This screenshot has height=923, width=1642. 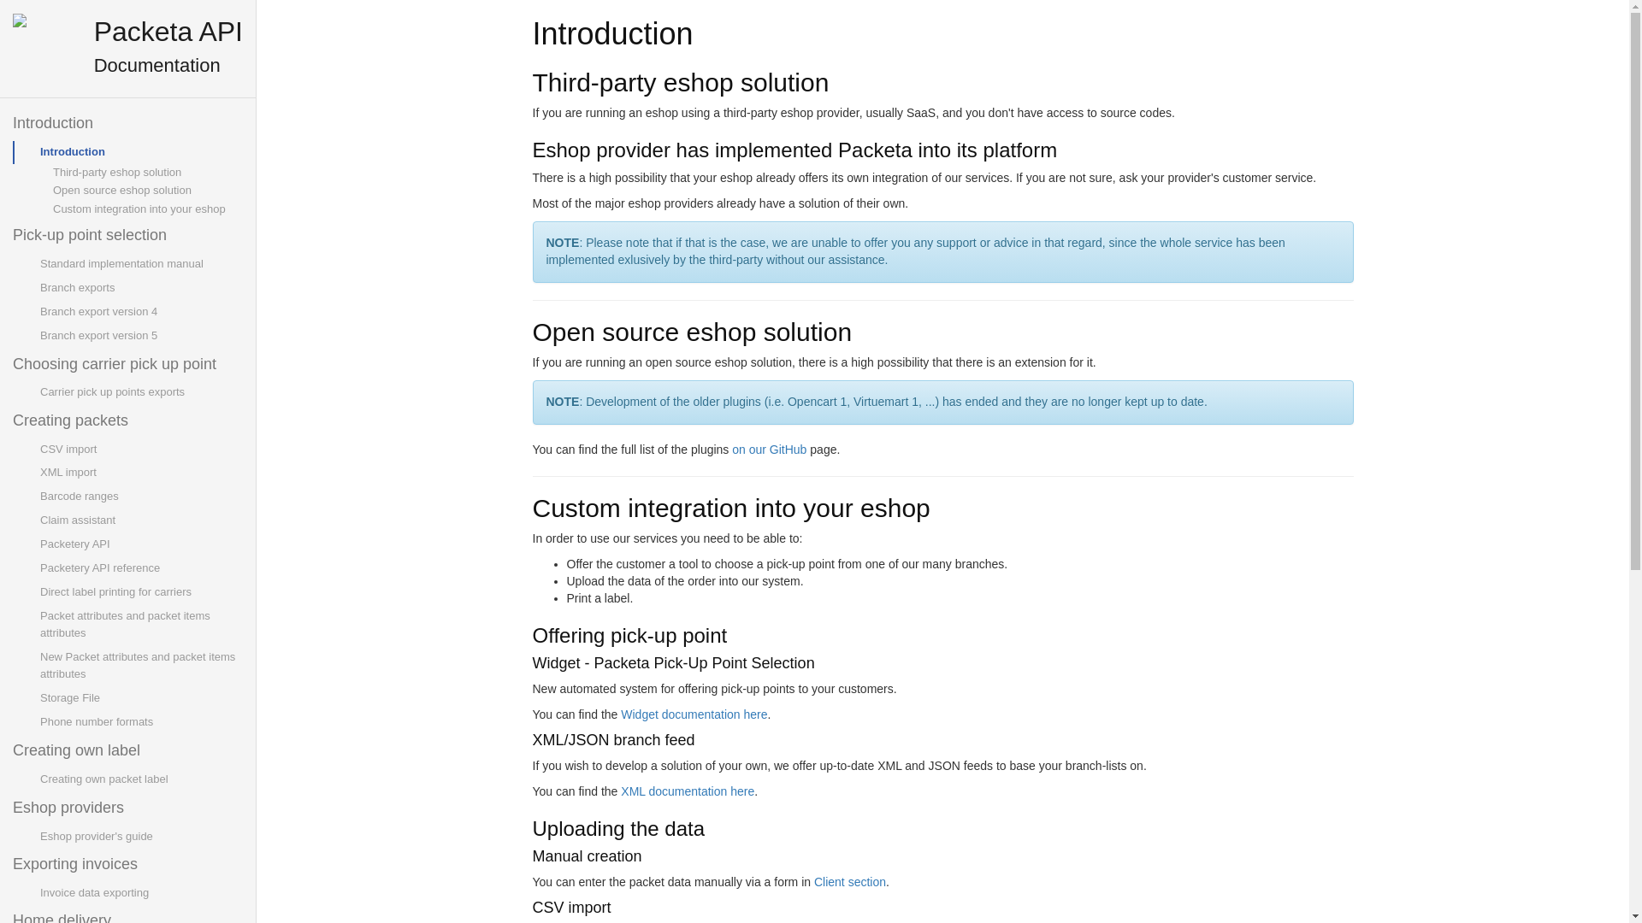 I want to click on Standard implementation manual, so click(x=140, y=263).